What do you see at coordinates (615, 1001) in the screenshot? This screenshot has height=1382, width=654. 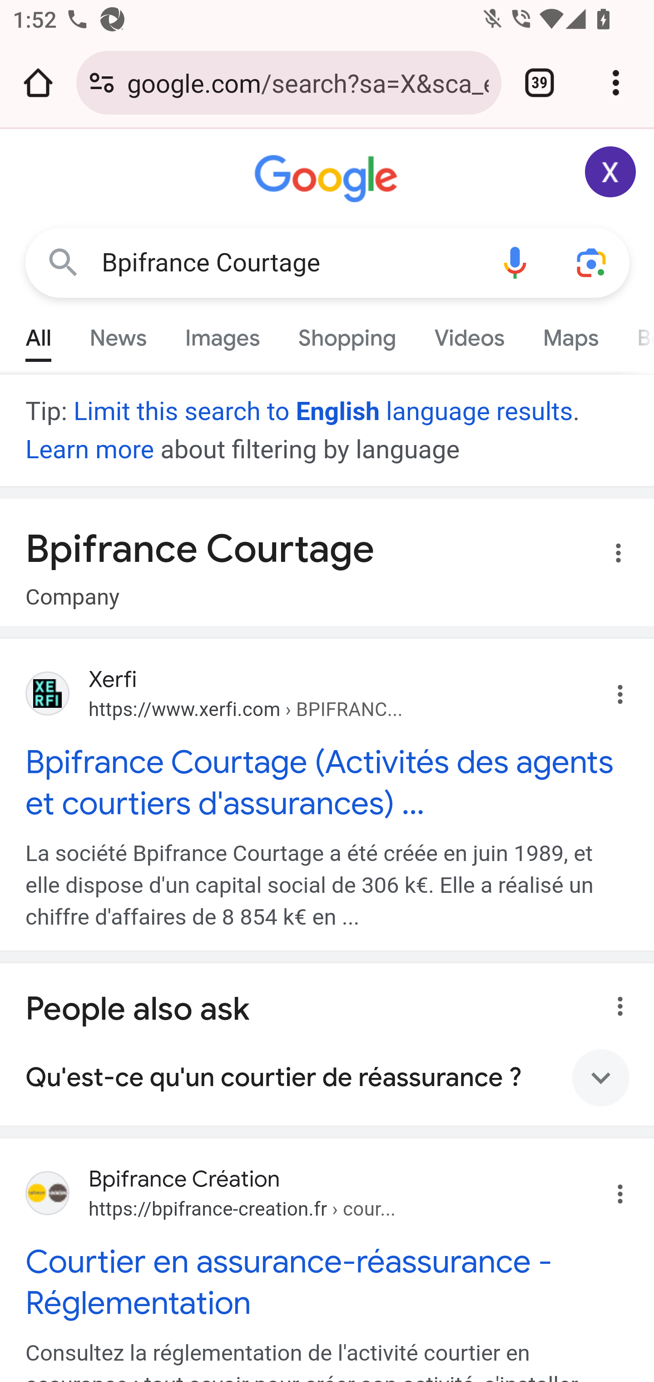 I see `About this result` at bounding box center [615, 1001].